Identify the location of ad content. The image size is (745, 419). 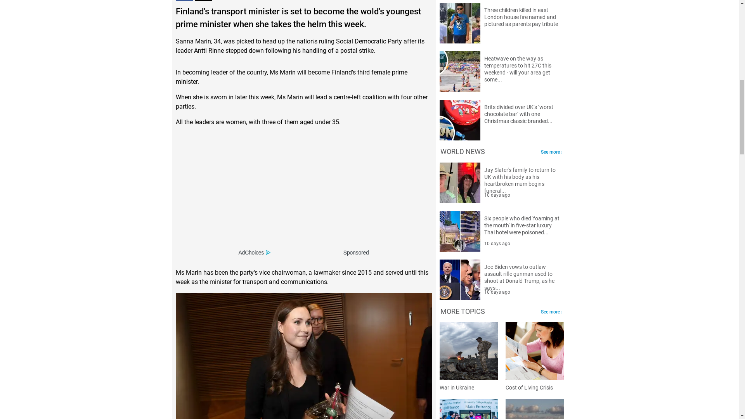
(303, 193).